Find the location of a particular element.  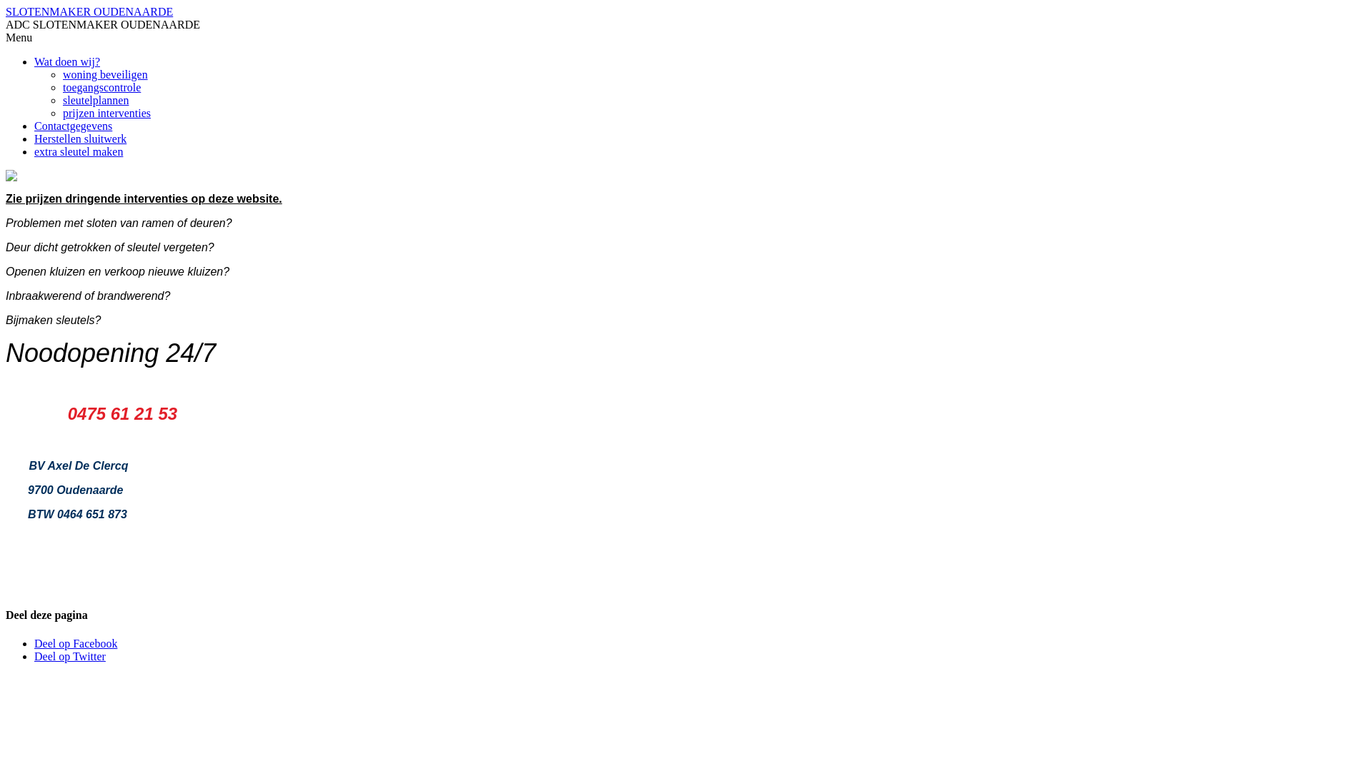

prijzen interventies is located at coordinates (107, 113).